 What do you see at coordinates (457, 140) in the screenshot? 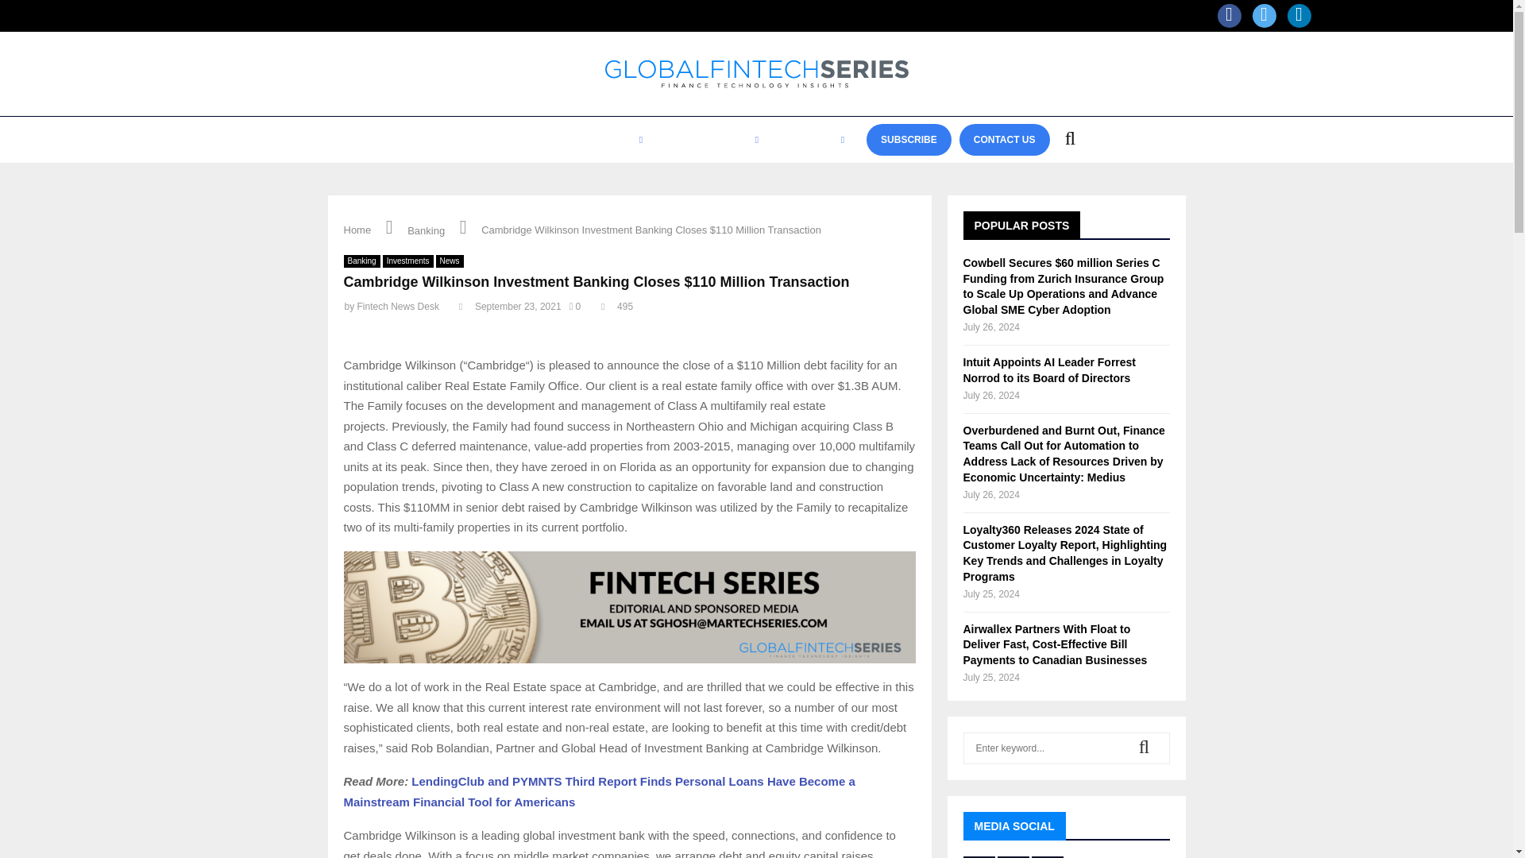
I see `NEWS` at bounding box center [457, 140].